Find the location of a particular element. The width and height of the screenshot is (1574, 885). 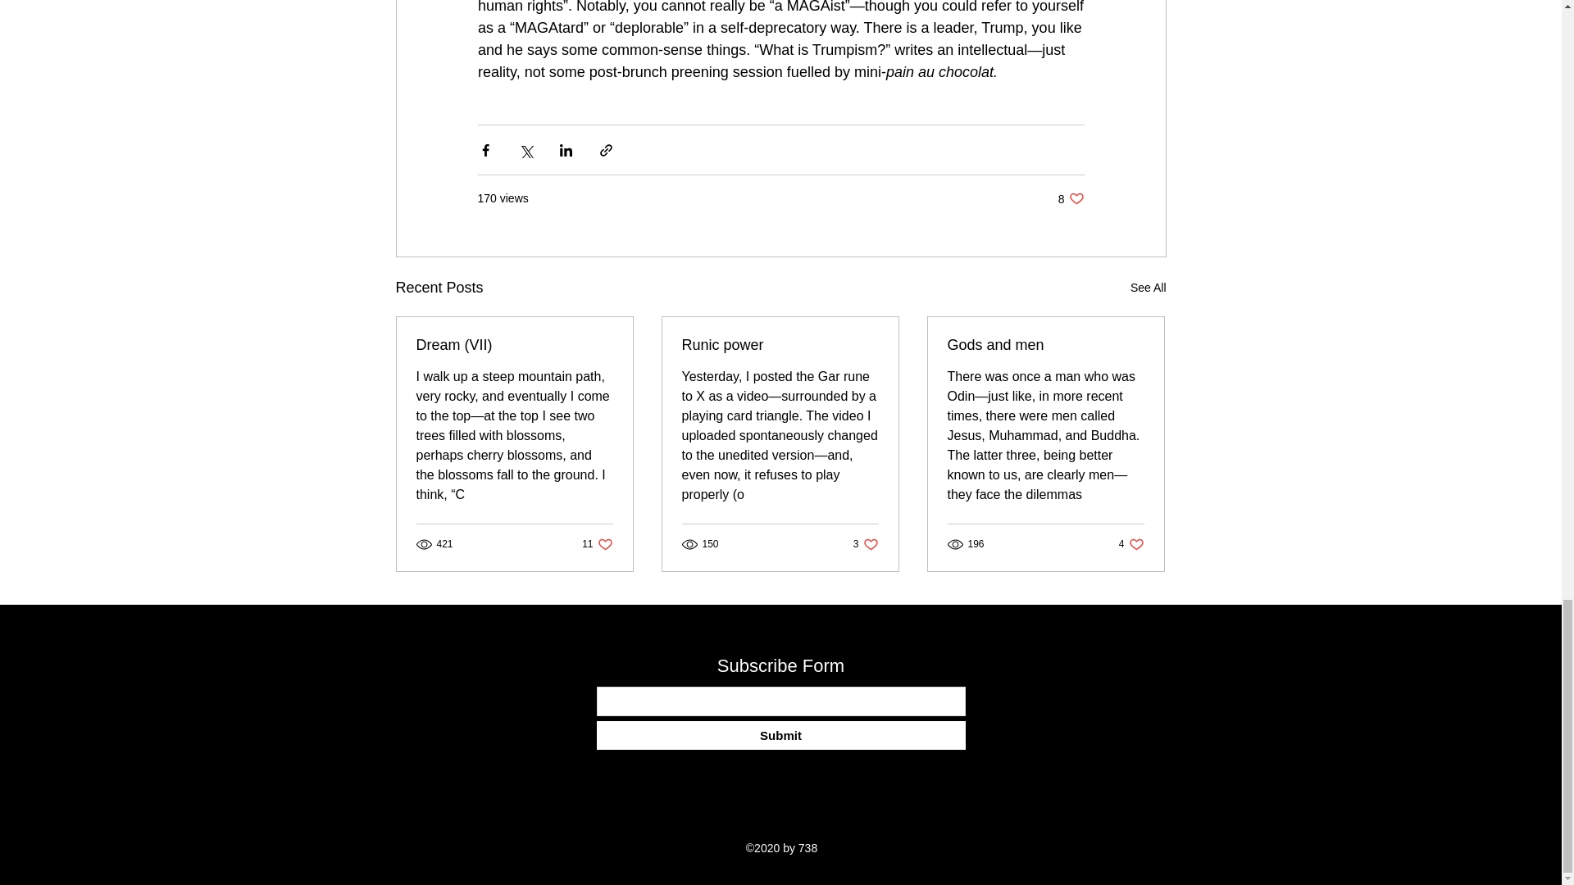

Gods and men is located at coordinates (1045, 346).